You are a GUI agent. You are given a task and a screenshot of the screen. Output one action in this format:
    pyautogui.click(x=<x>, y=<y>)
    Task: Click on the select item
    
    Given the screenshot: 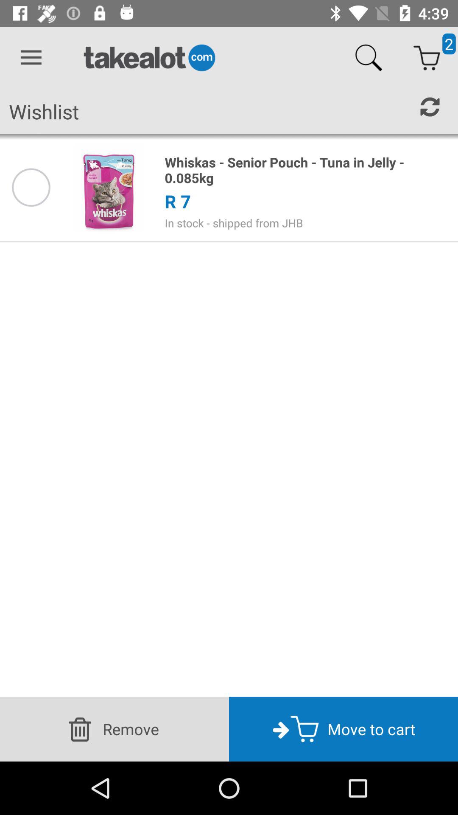 What is the action you would take?
    pyautogui.click(x=31, y=188)
    